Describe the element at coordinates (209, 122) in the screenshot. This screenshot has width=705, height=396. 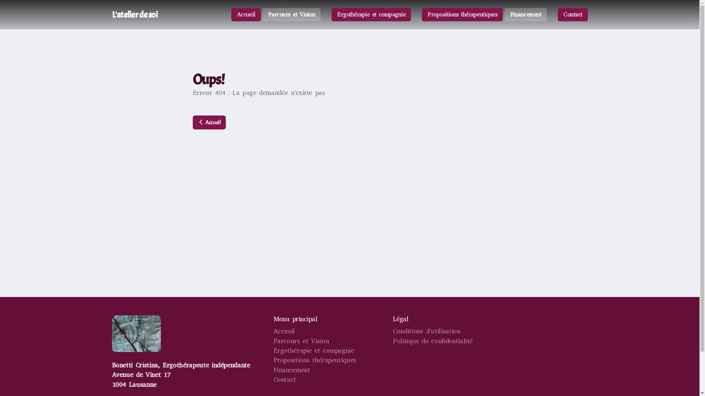
I see `Accueil` at that location.